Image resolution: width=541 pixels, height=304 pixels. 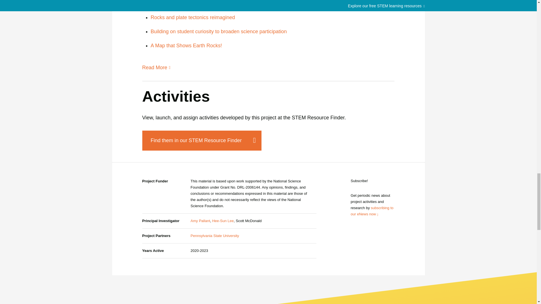 I want to click on Amy Pallant, so click(x=200, y=221).